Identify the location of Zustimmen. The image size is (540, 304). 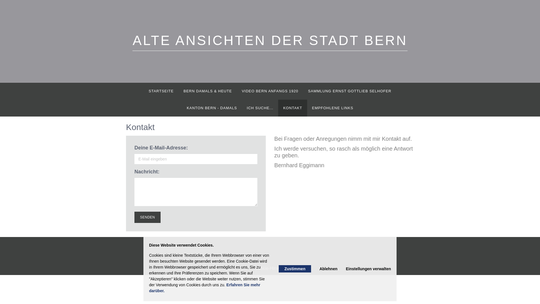
(295, 269).